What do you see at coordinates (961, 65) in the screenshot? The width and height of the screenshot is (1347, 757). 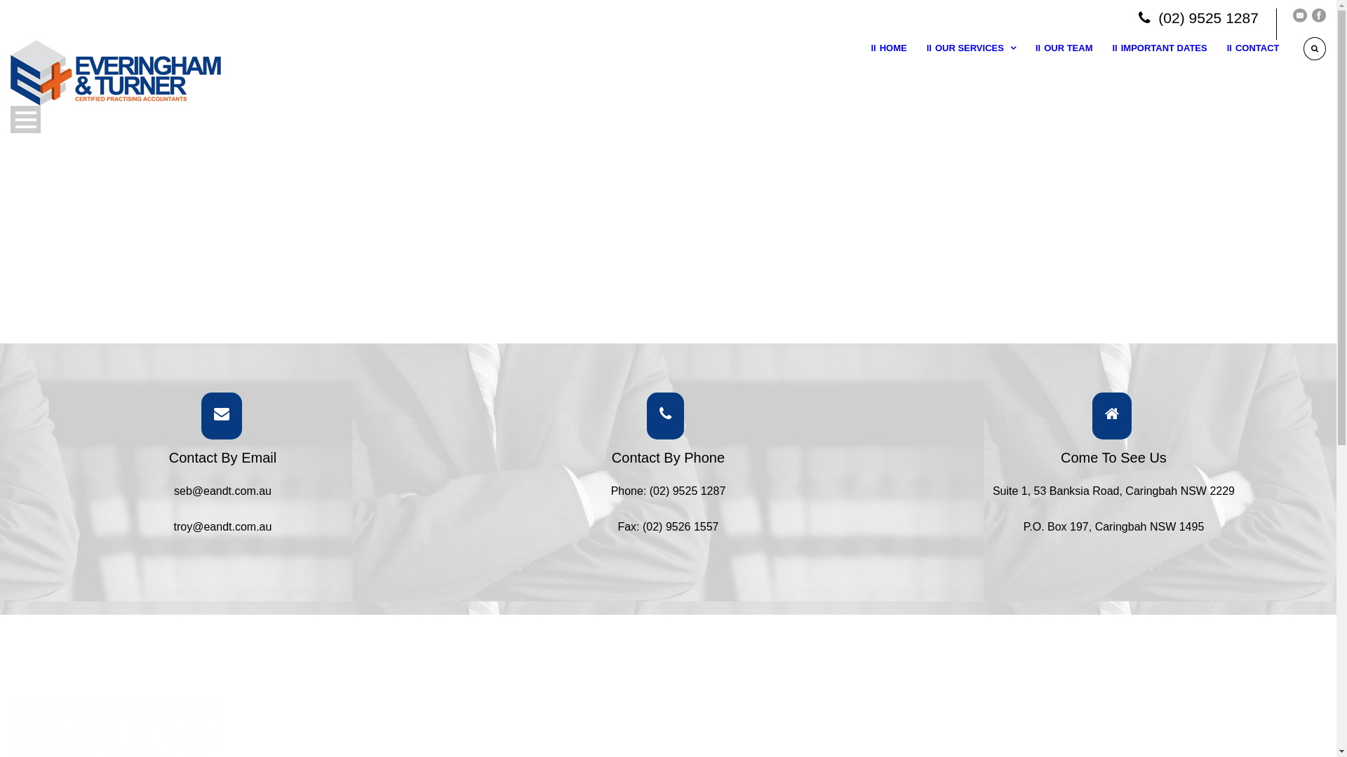 I see `OUR SERVICES` at bounding box center [961, 65].